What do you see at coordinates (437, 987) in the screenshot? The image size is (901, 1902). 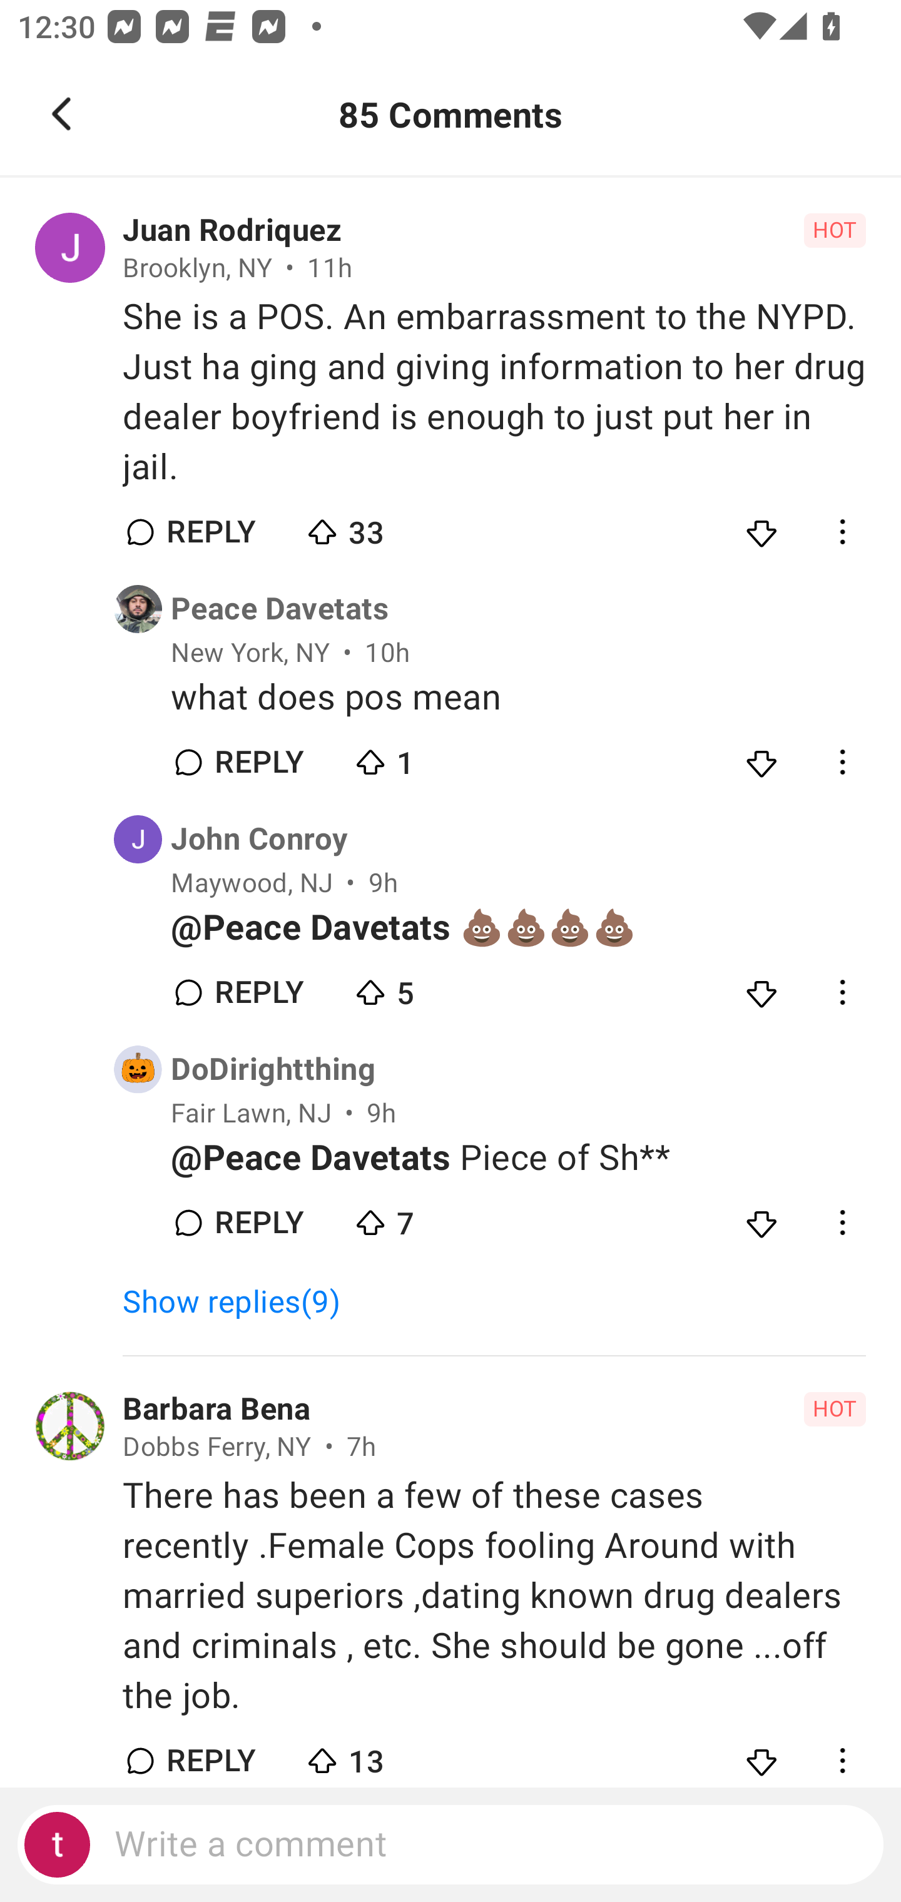 I see `5` at bounding box center [437, 987].